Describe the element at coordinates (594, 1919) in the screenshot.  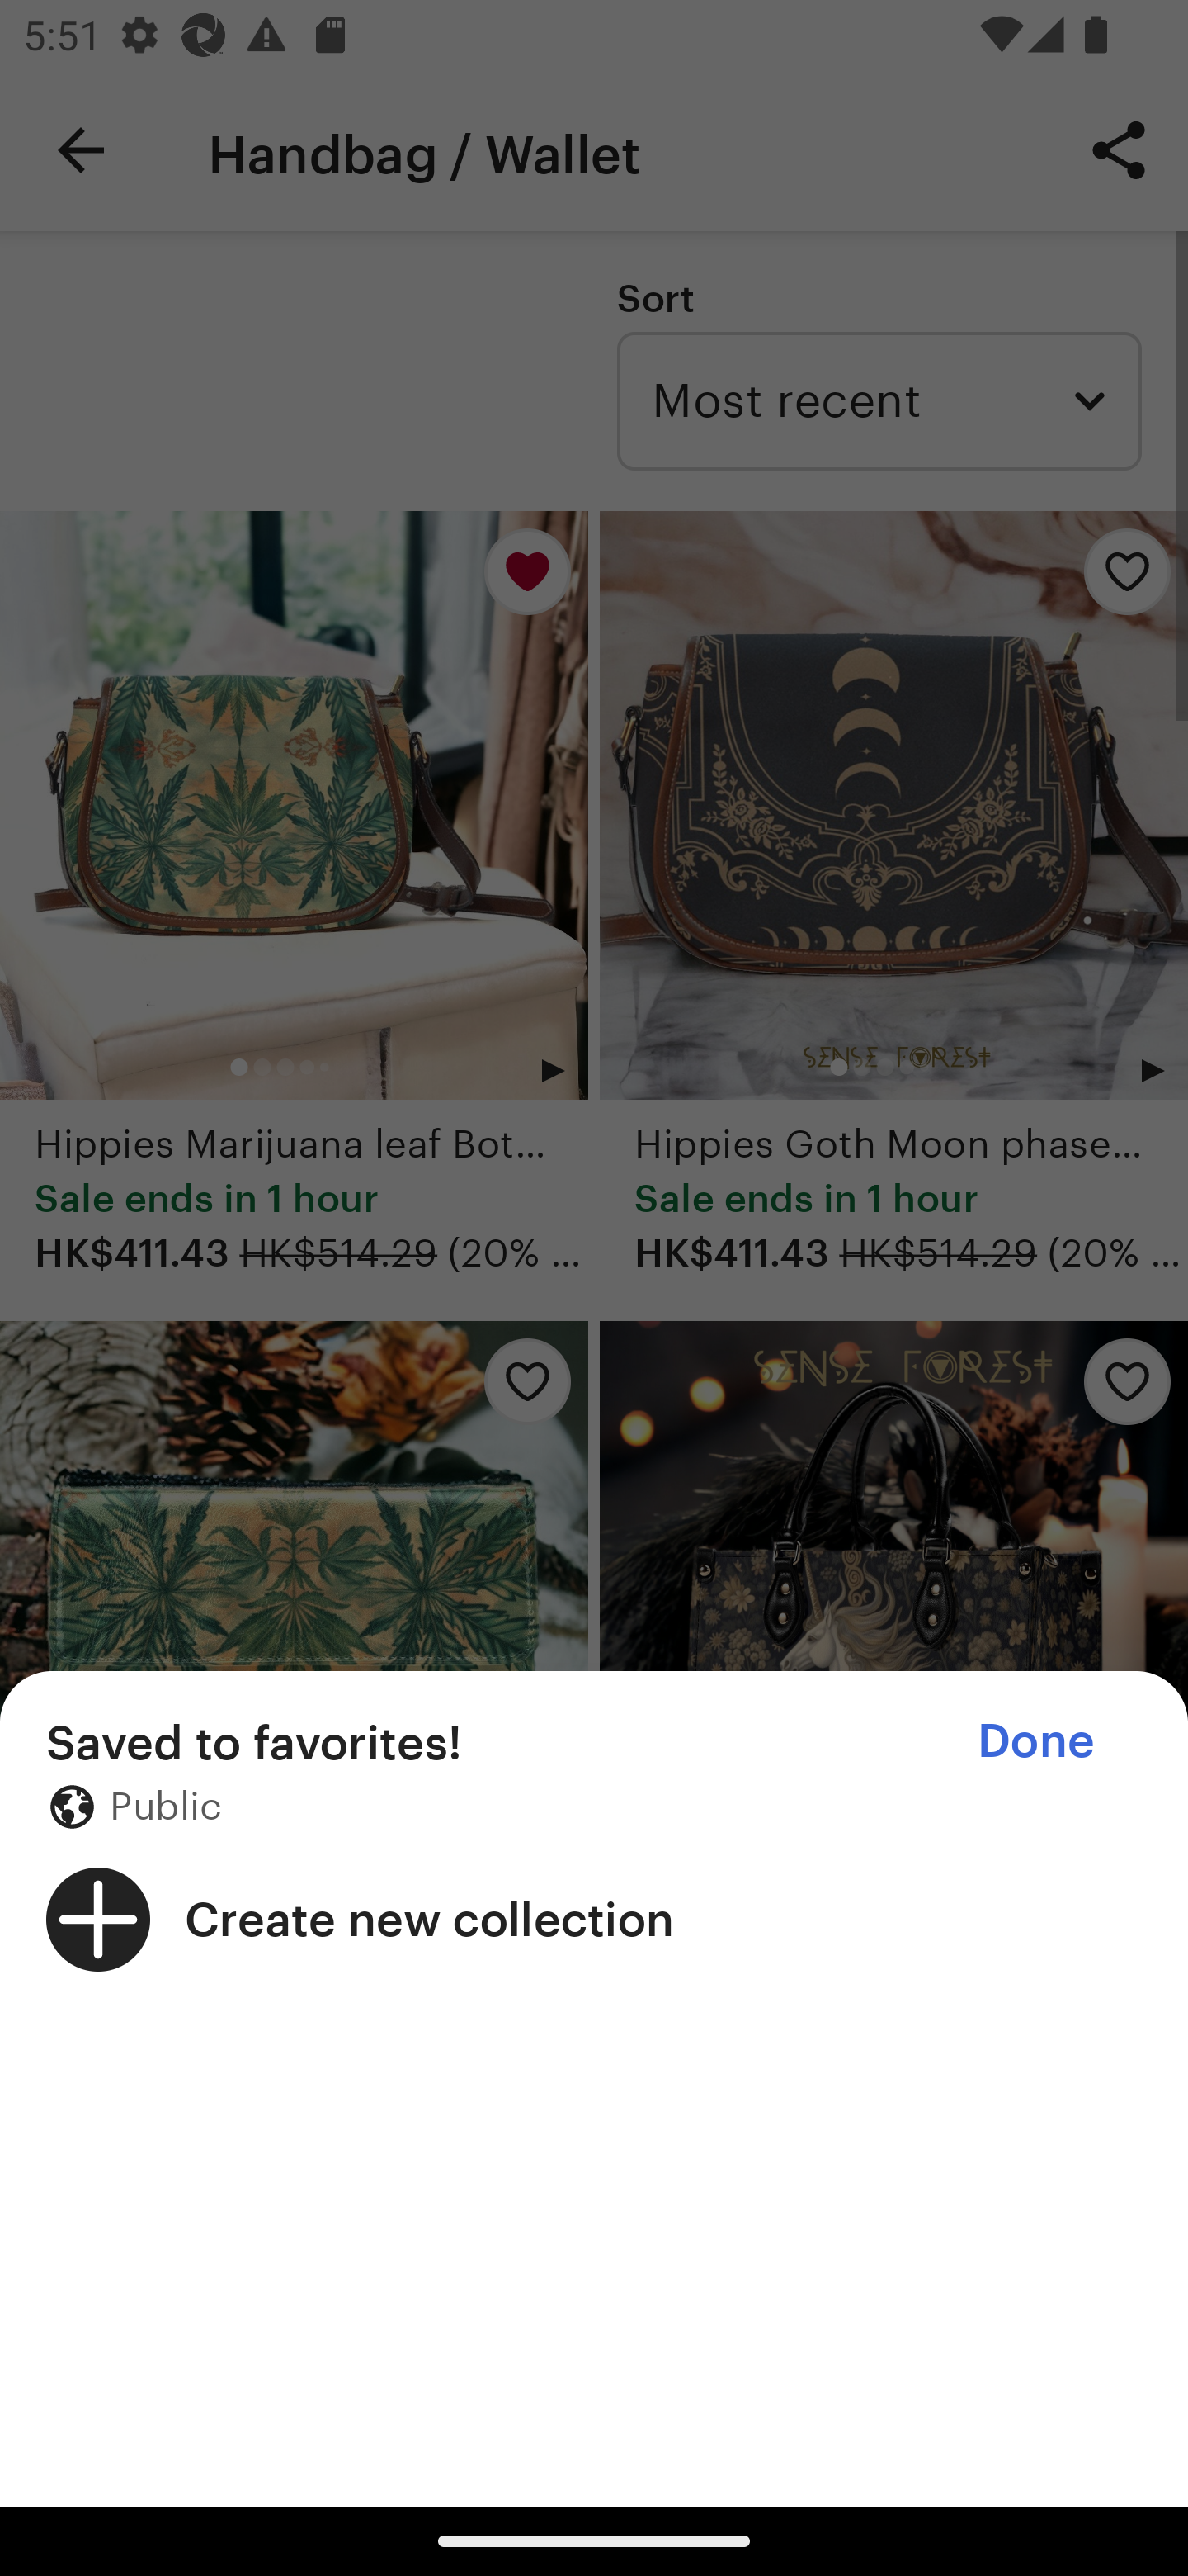
I see `Create new collection` at that location.